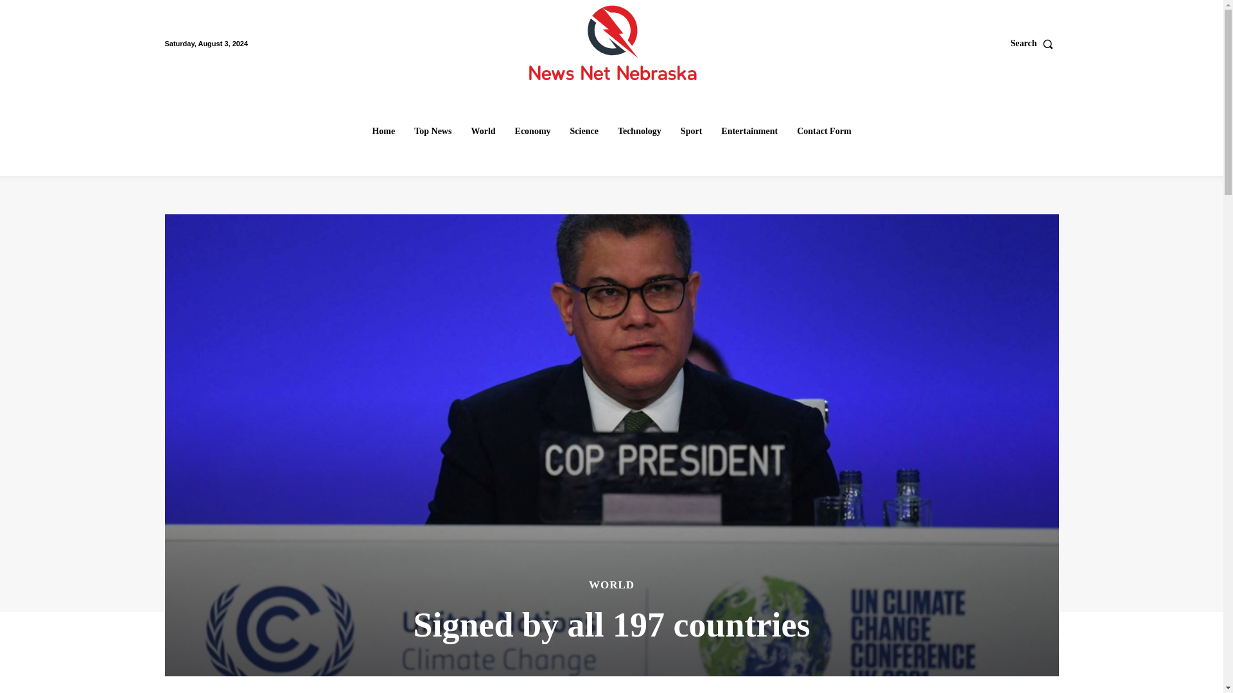  What do you see at coordinates (483, 131) in the screenshot?
I see `World` at bounding box center [483, 131].